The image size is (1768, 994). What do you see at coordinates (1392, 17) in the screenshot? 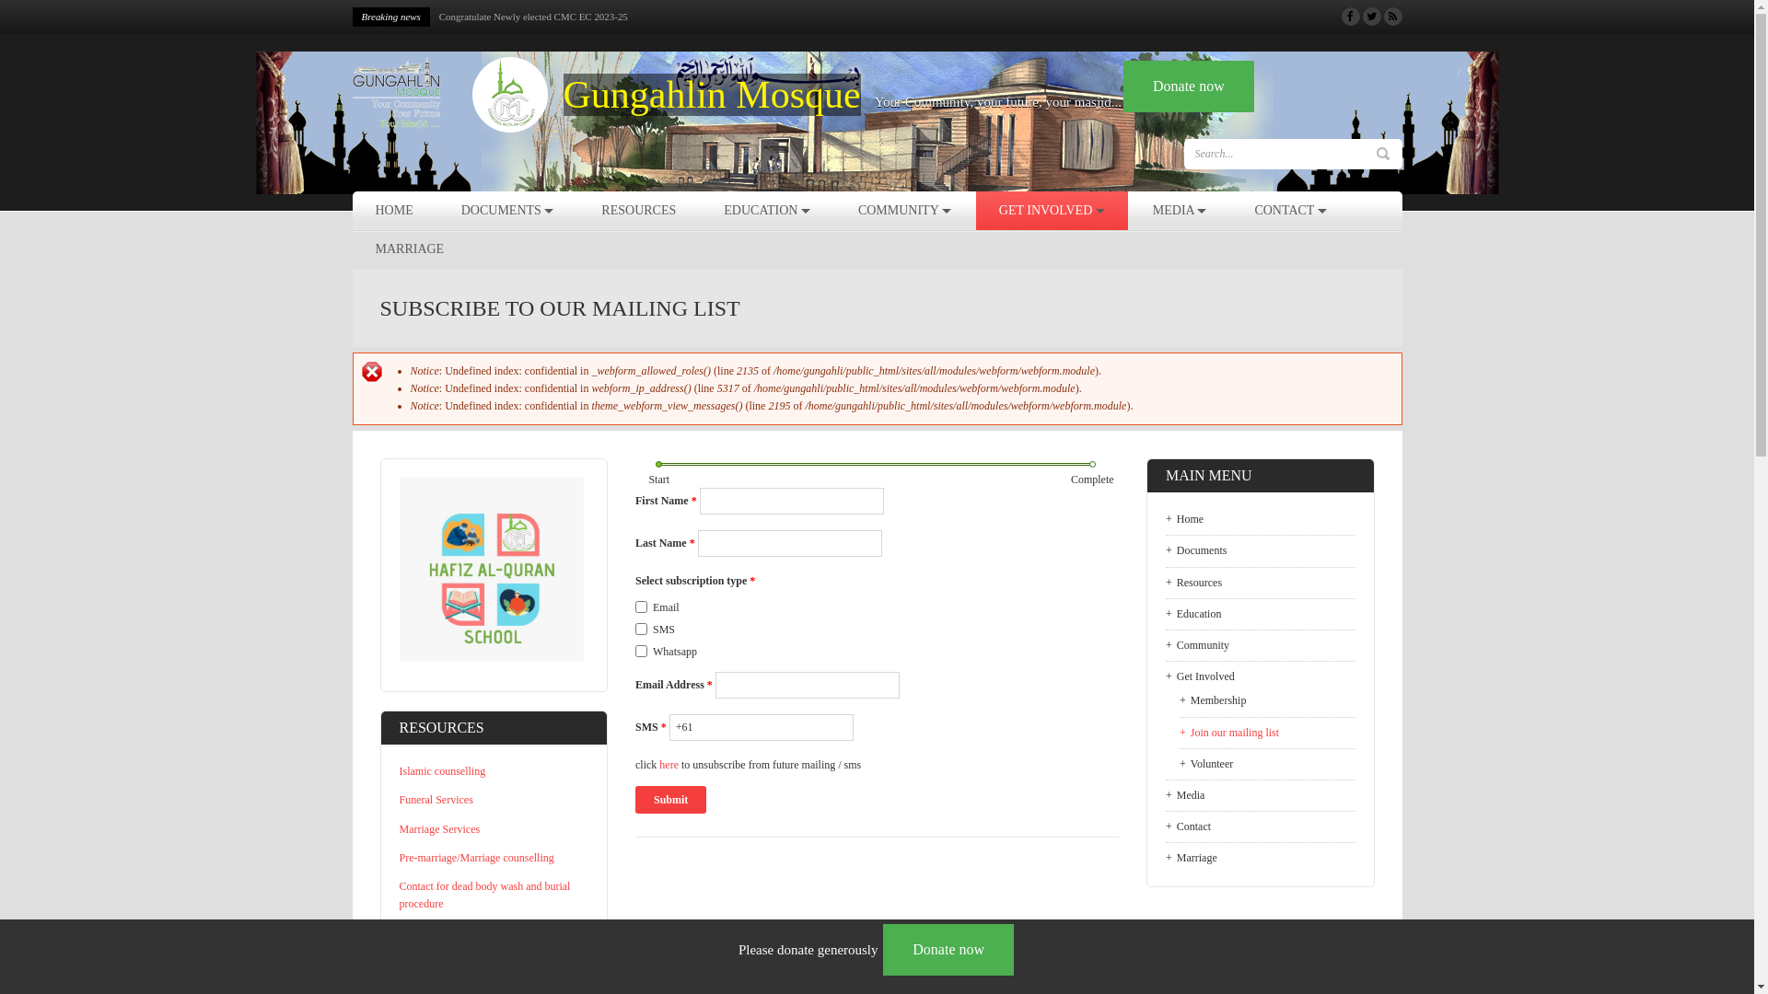
I see `RSS` at bounding box center [1392, 17].